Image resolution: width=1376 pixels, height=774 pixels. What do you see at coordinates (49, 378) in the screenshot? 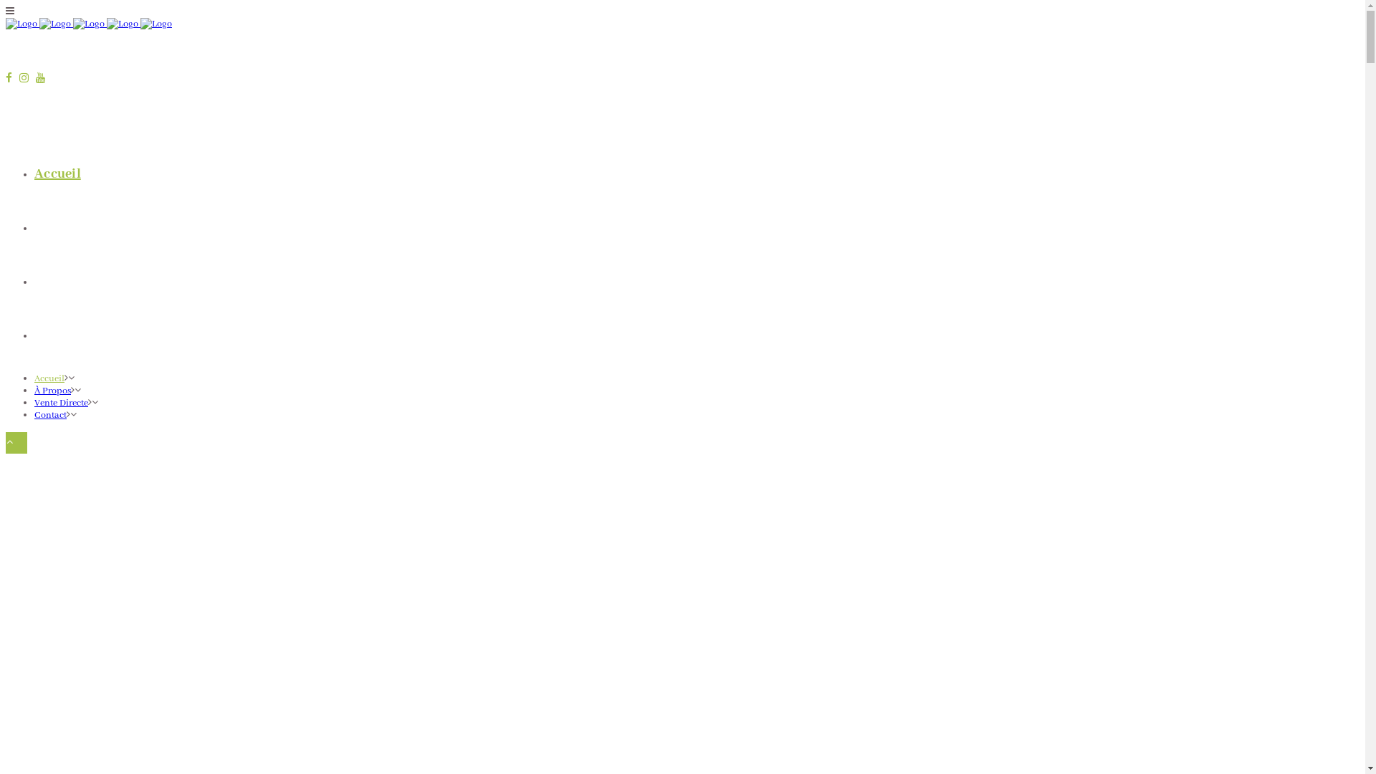
I see `Accueil` at bounding box center [49, 378].